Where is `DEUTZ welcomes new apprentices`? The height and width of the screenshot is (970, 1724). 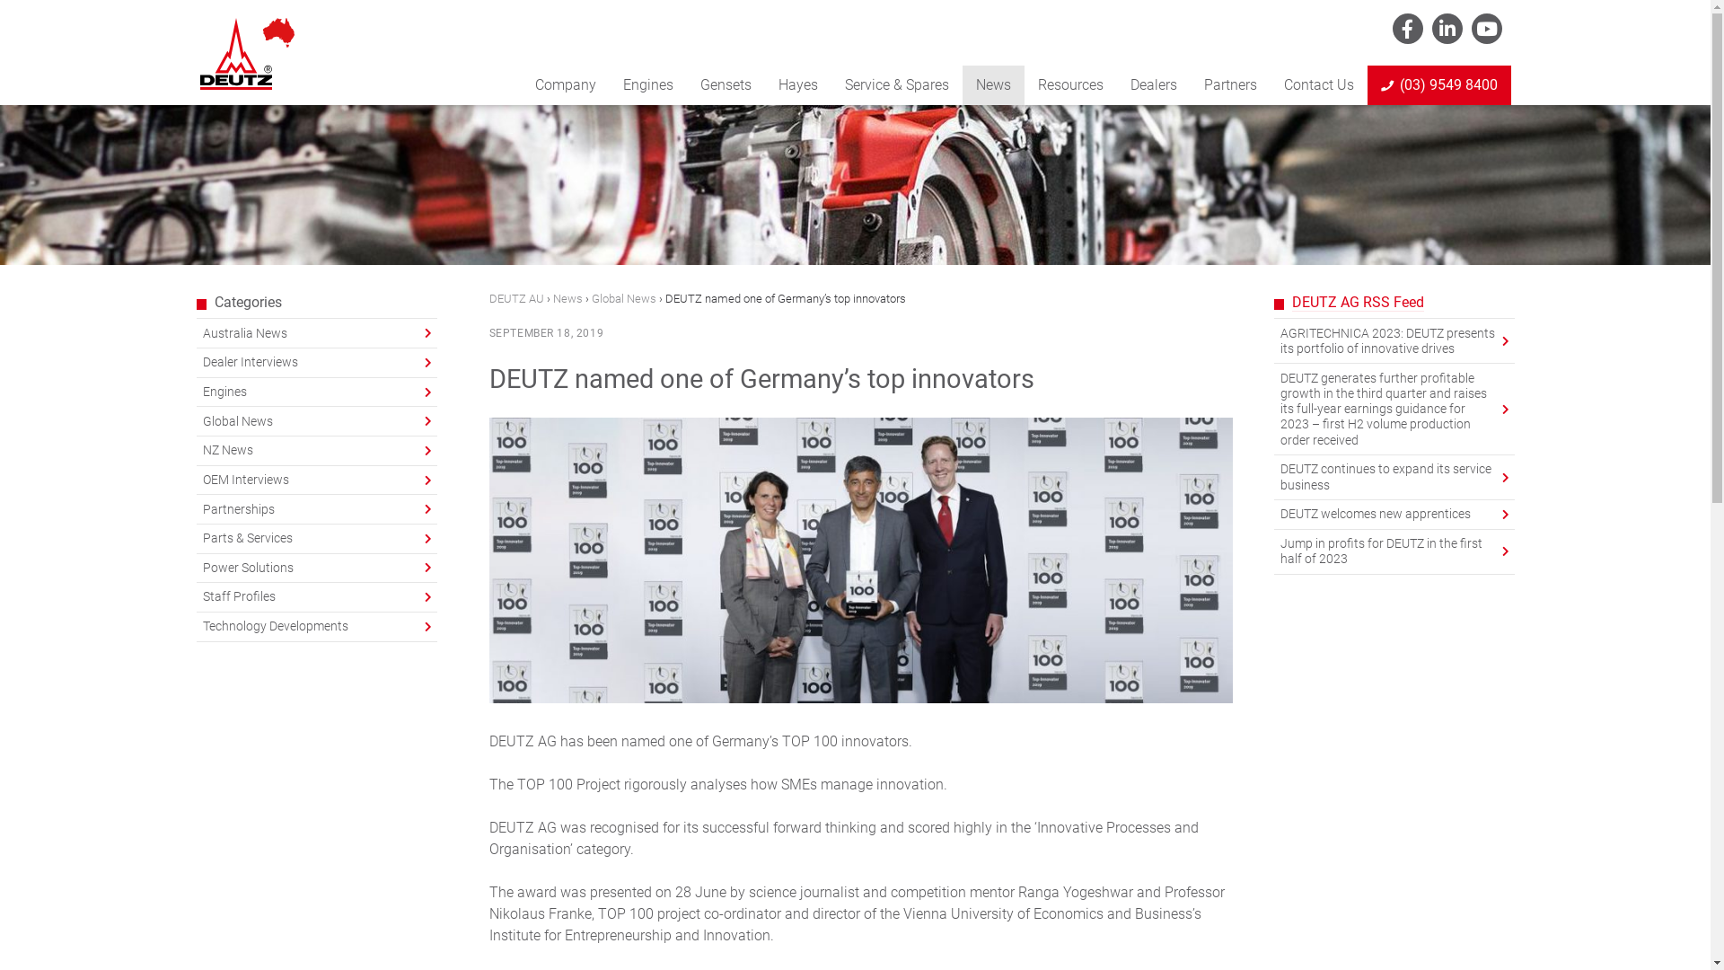 DEUTZ welcomes new apprentices is located at coordinates (1394, 515).